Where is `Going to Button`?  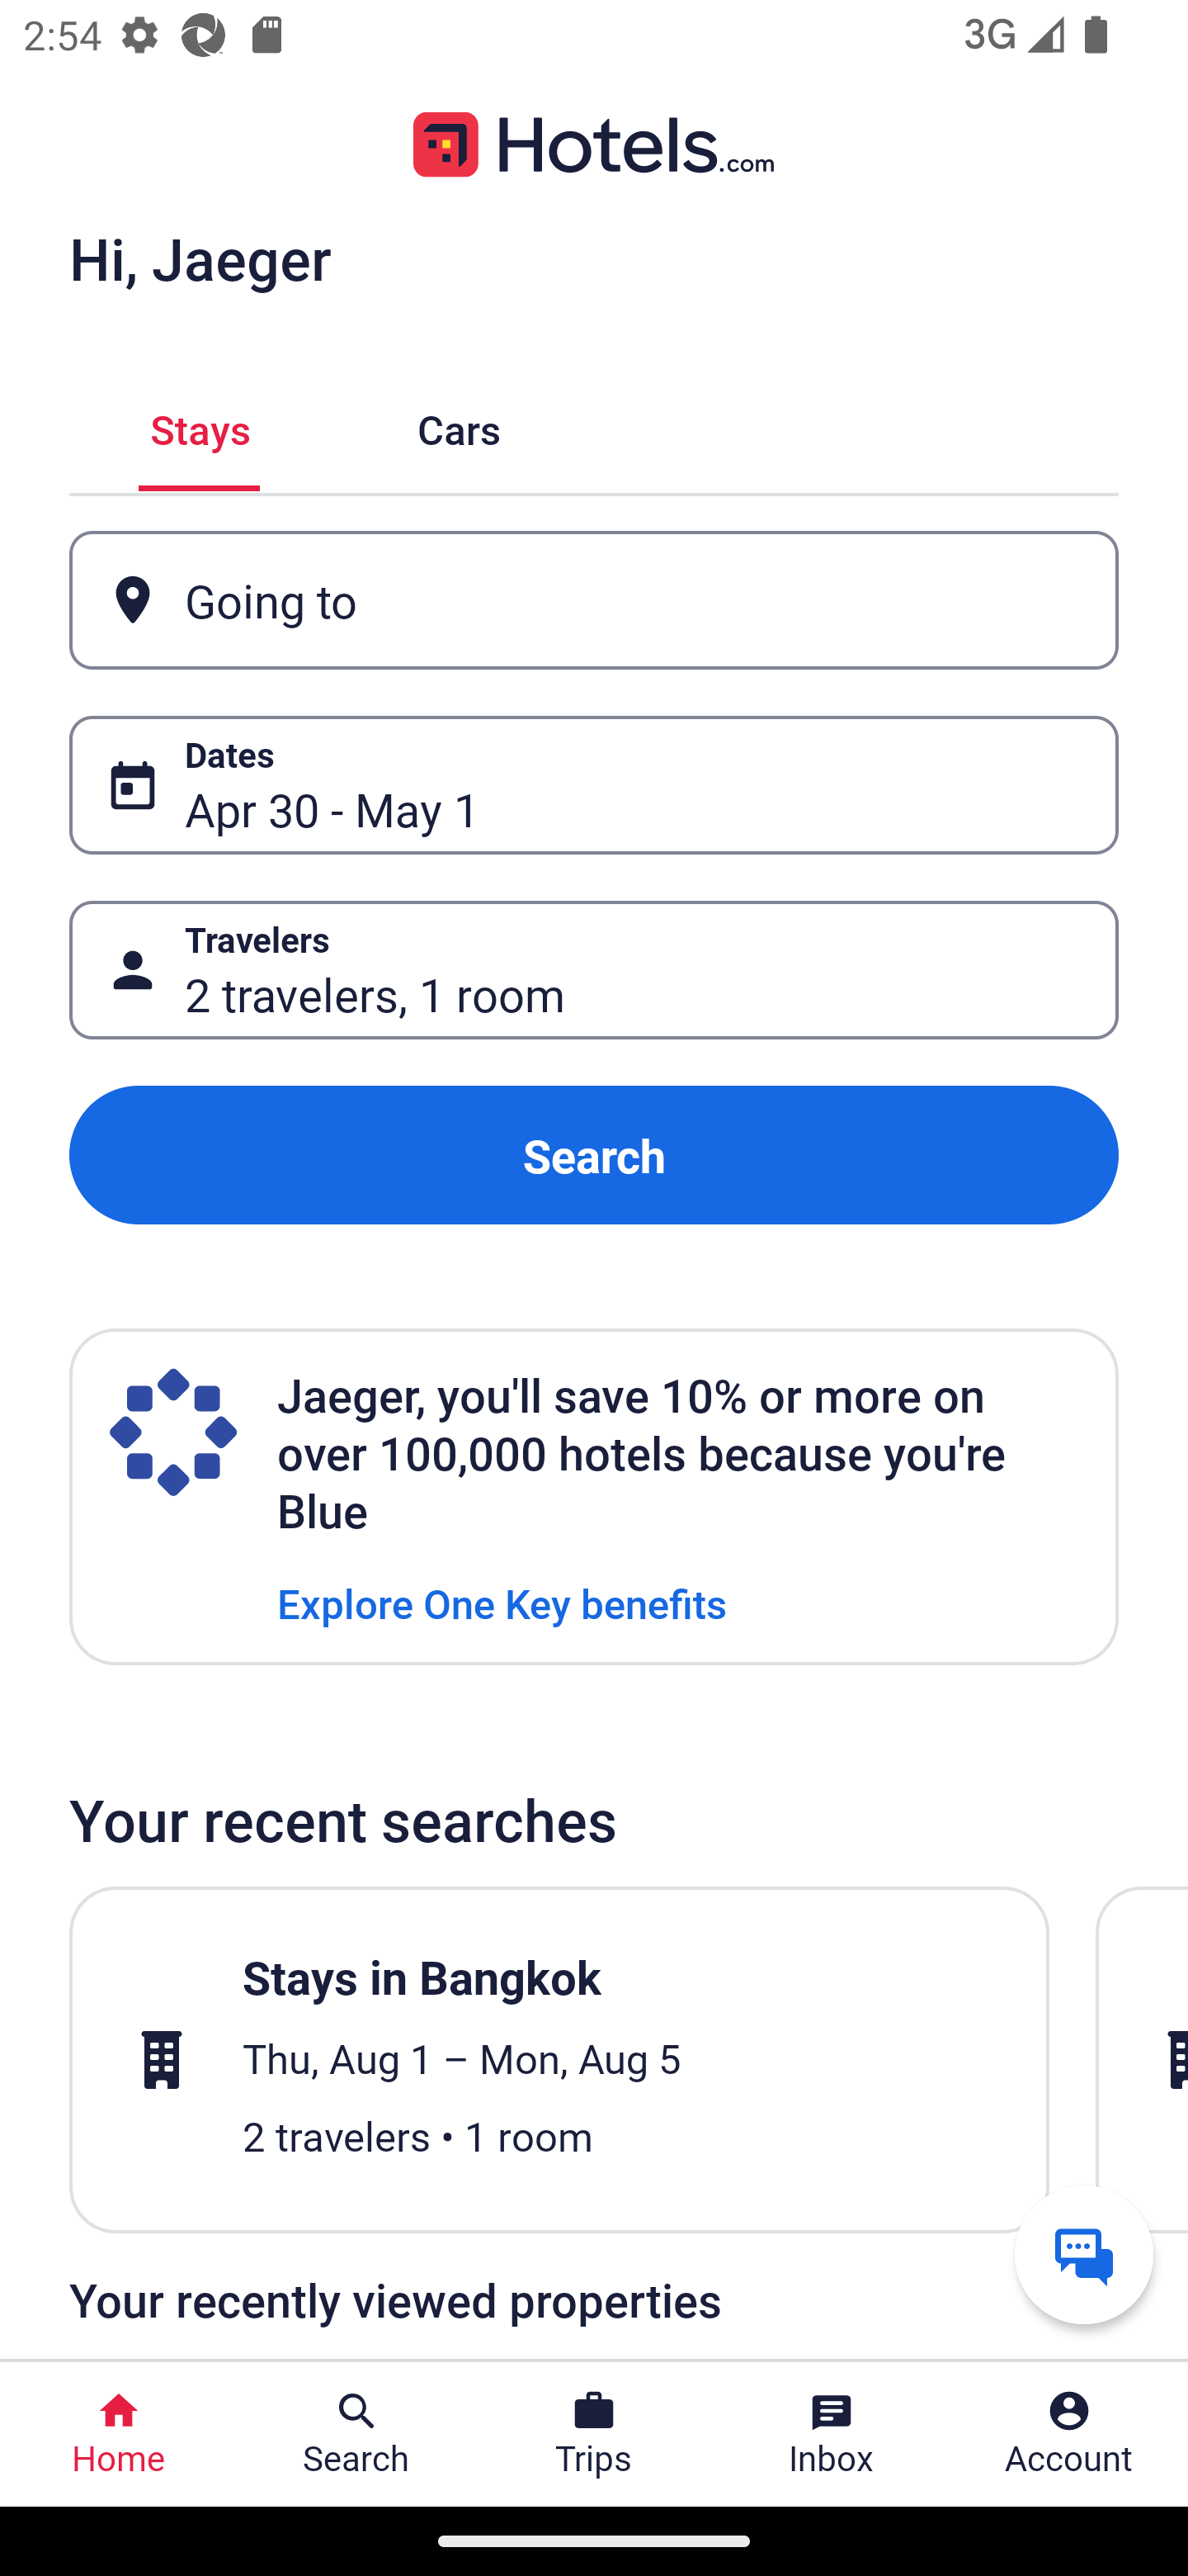 Going to Button is located at coordinates (594, 599).